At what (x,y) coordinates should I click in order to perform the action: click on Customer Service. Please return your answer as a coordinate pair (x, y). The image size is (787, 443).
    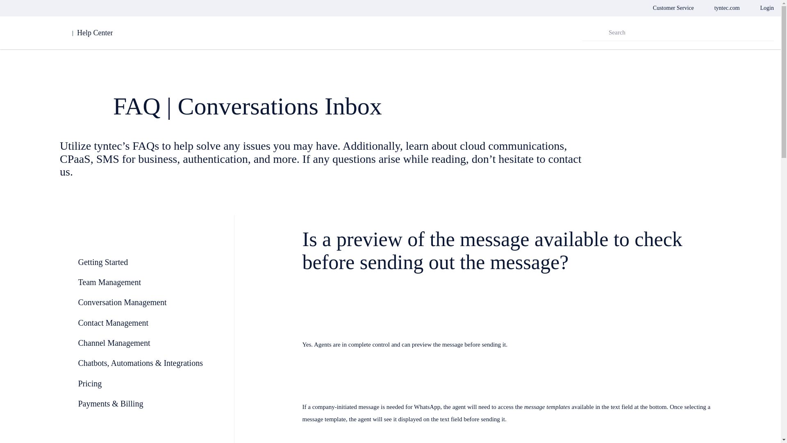
    Looking at the image, I should click on (673, 8).